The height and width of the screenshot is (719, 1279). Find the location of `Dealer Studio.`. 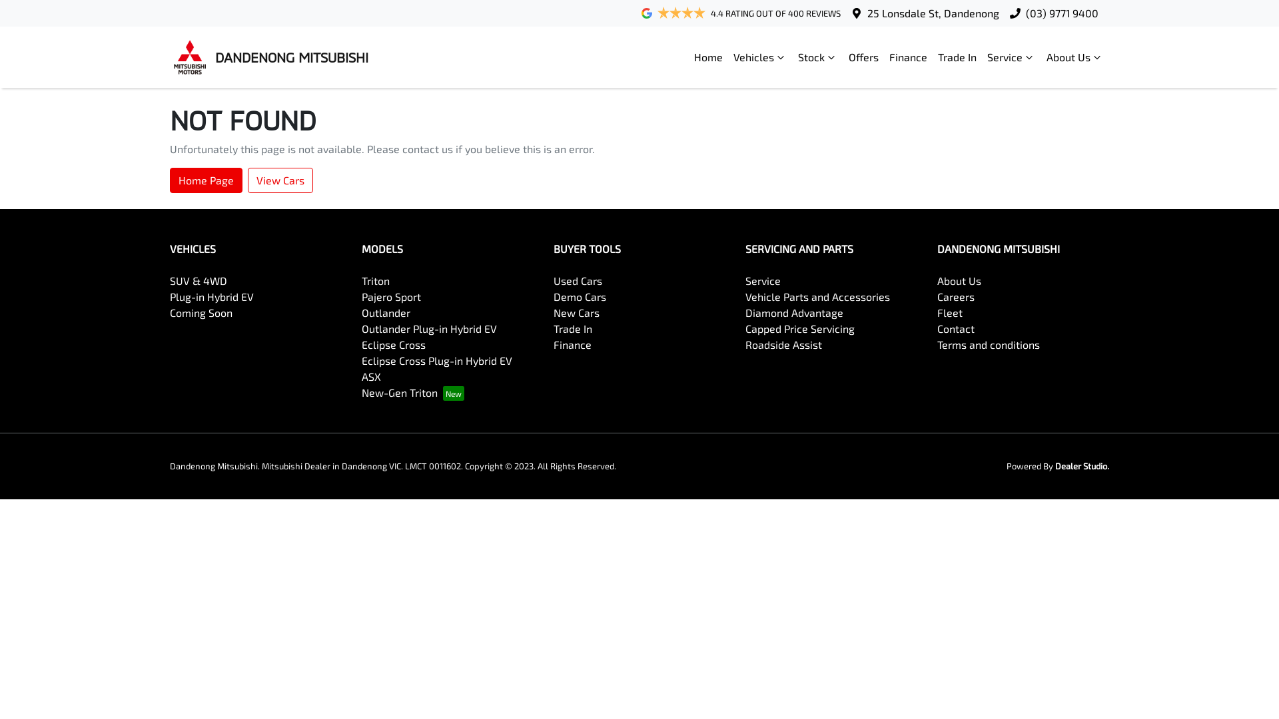

Dealer Studio. is located at coordinates (1082, 466).